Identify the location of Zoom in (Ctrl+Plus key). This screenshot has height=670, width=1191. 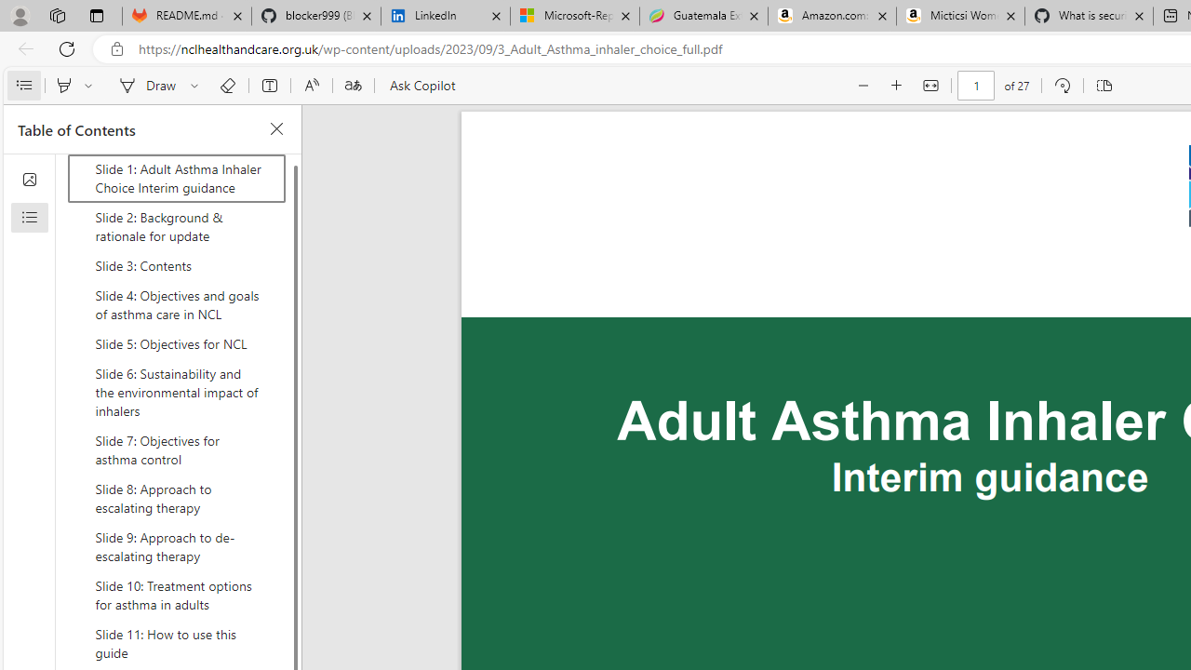
(897, 86).